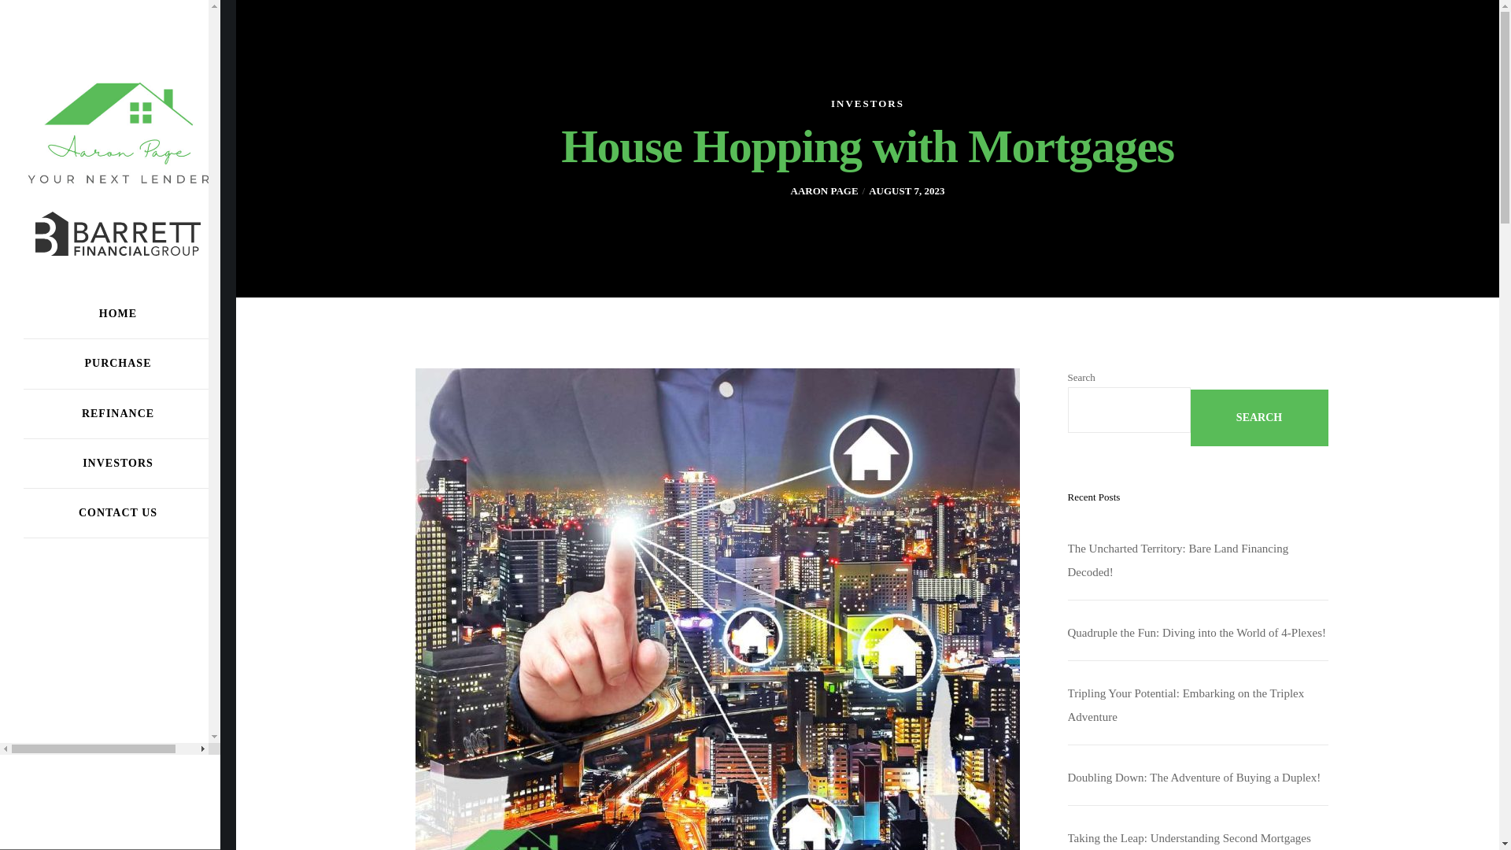 Image resolution: width=1511 pixels, height=850 pixels. What do you see at coordinates (118, 314) in the screenshot?
I see `HOME` at bounding box center [118, 314].